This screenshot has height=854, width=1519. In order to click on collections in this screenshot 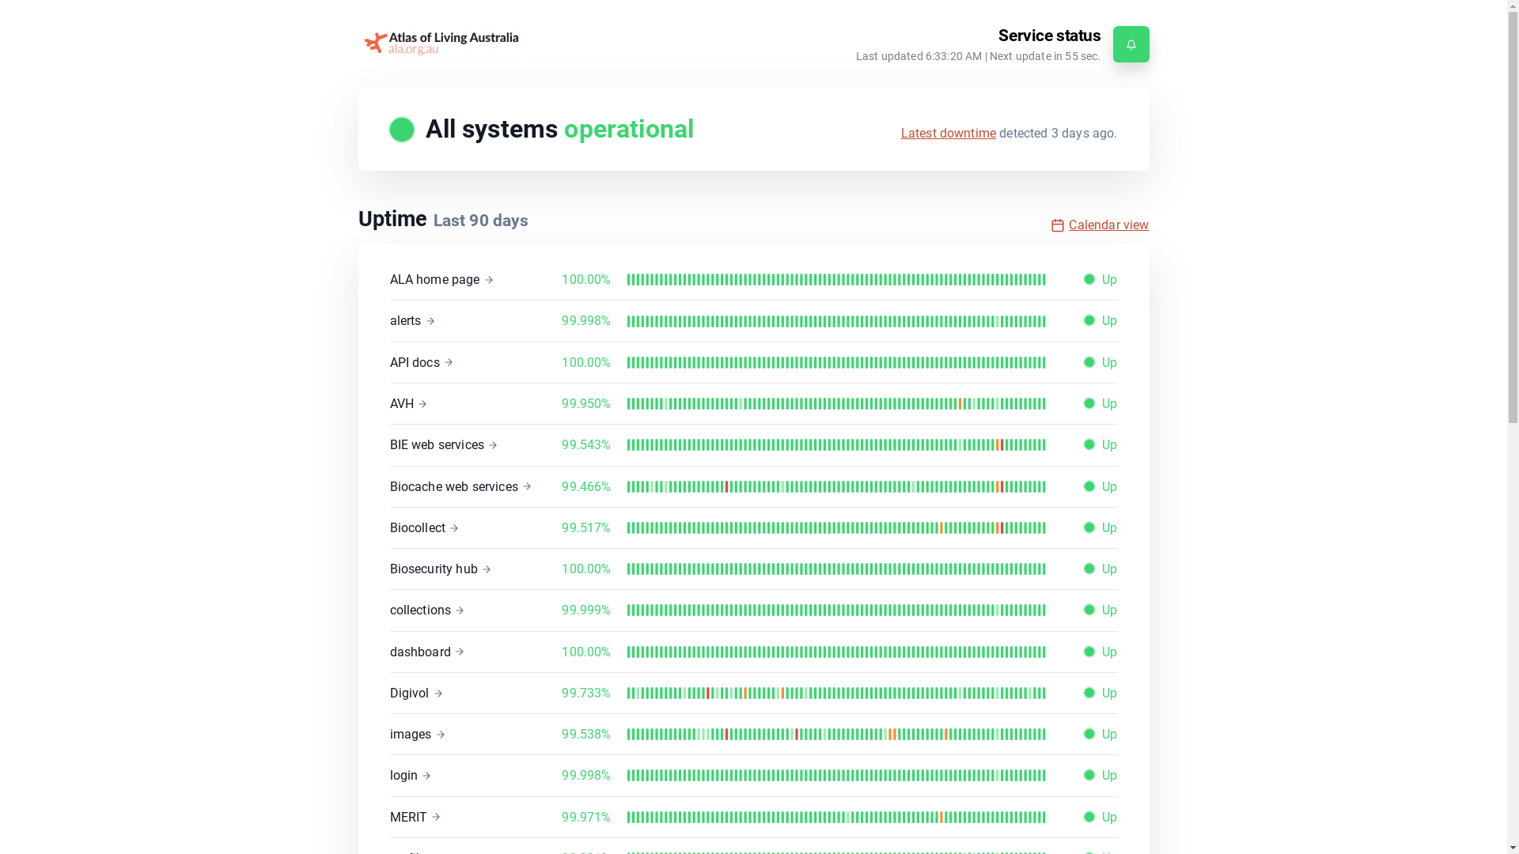, I will do `click(427, 610)`.